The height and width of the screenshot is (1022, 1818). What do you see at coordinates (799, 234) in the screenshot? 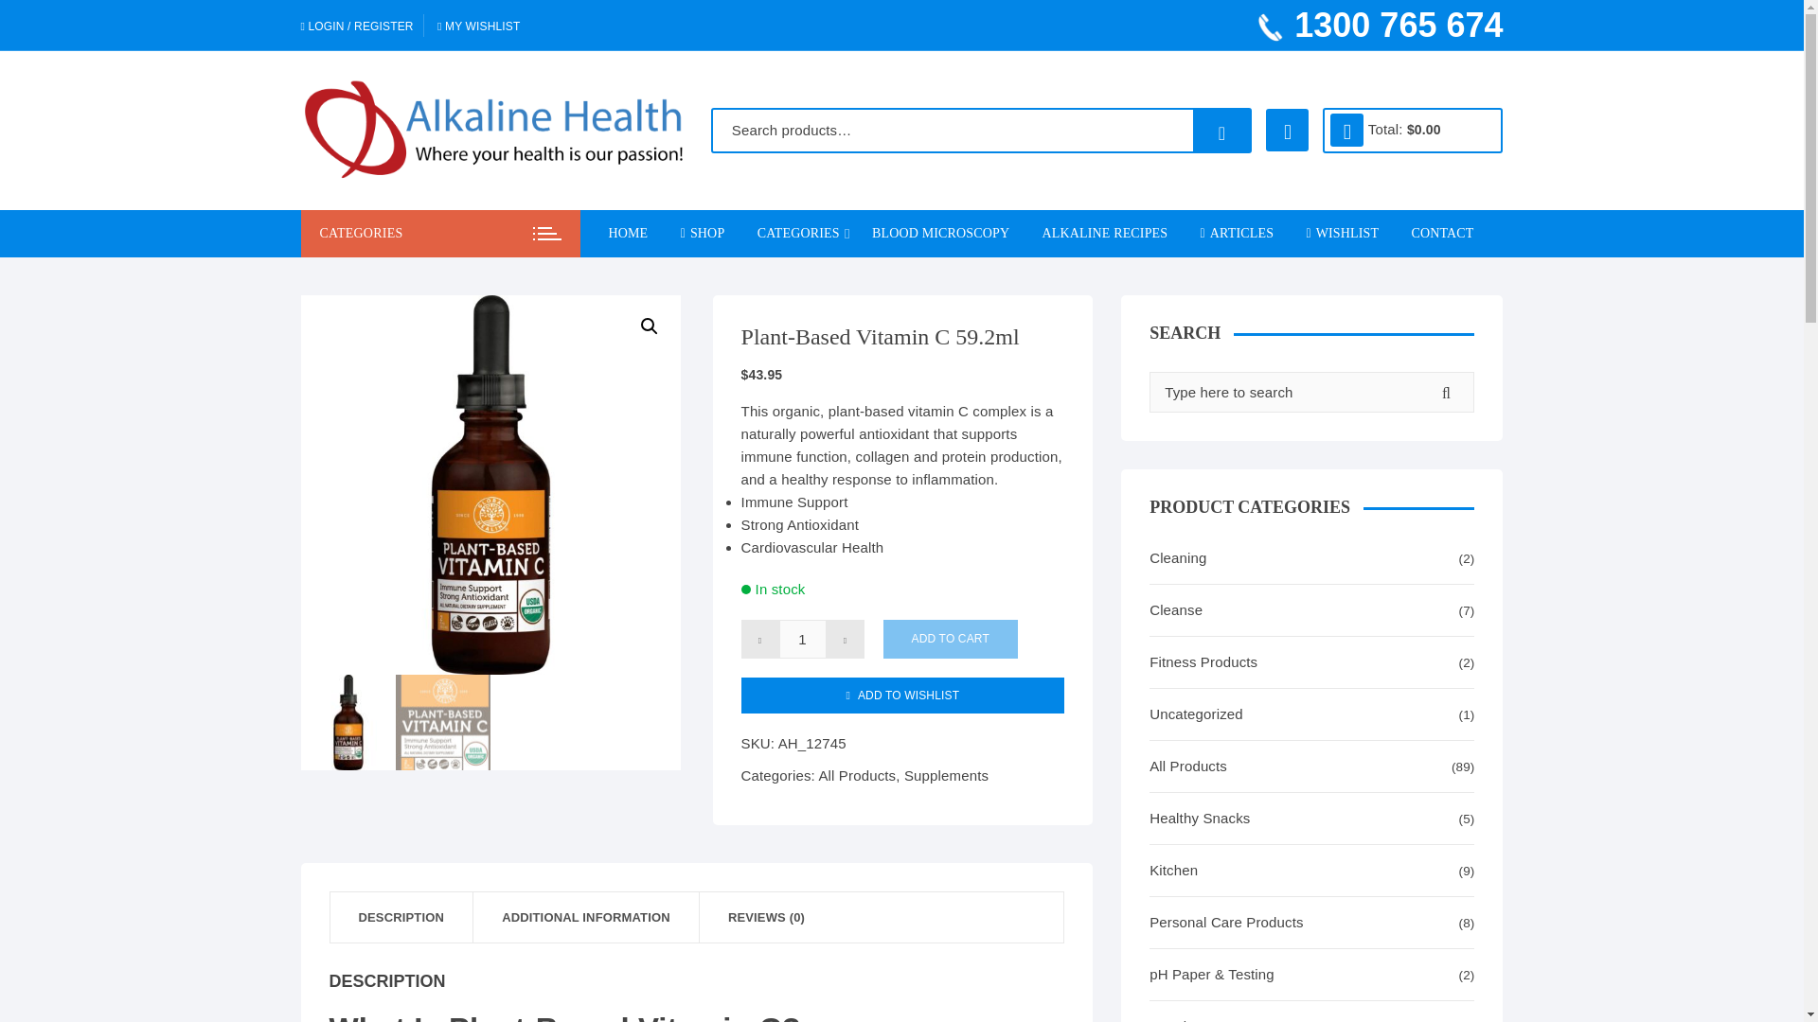
I see `CATEGORIES` at bounding box center [799, 234].